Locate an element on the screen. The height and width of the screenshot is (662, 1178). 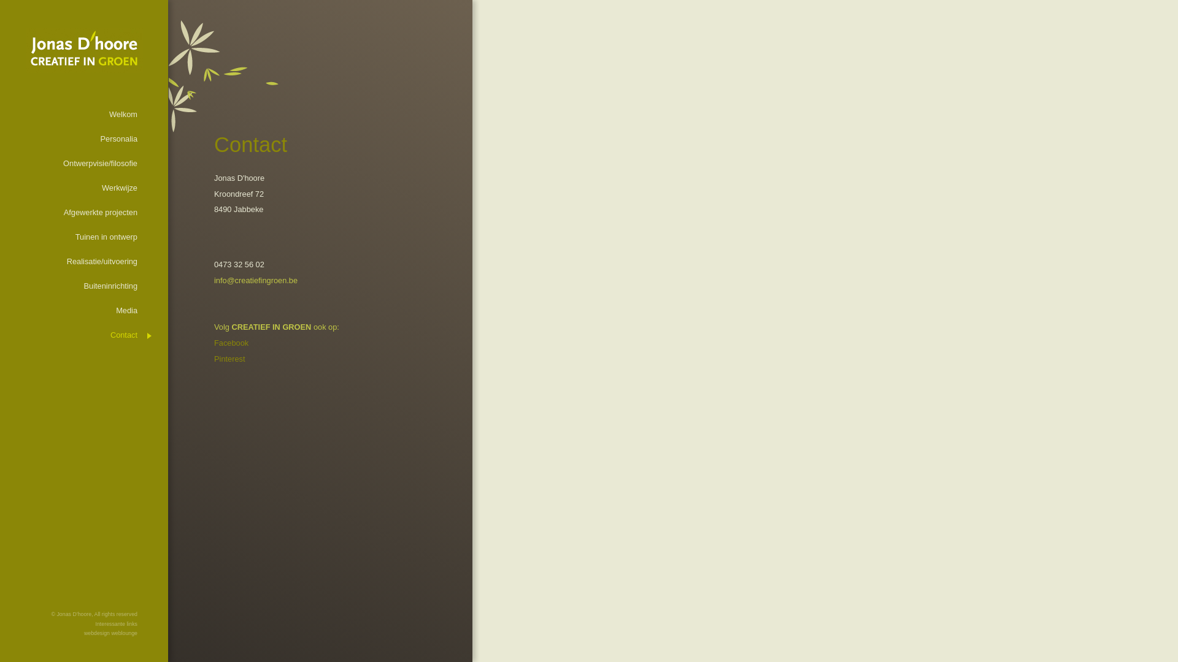
Contact is located at coordinates (74, 335).